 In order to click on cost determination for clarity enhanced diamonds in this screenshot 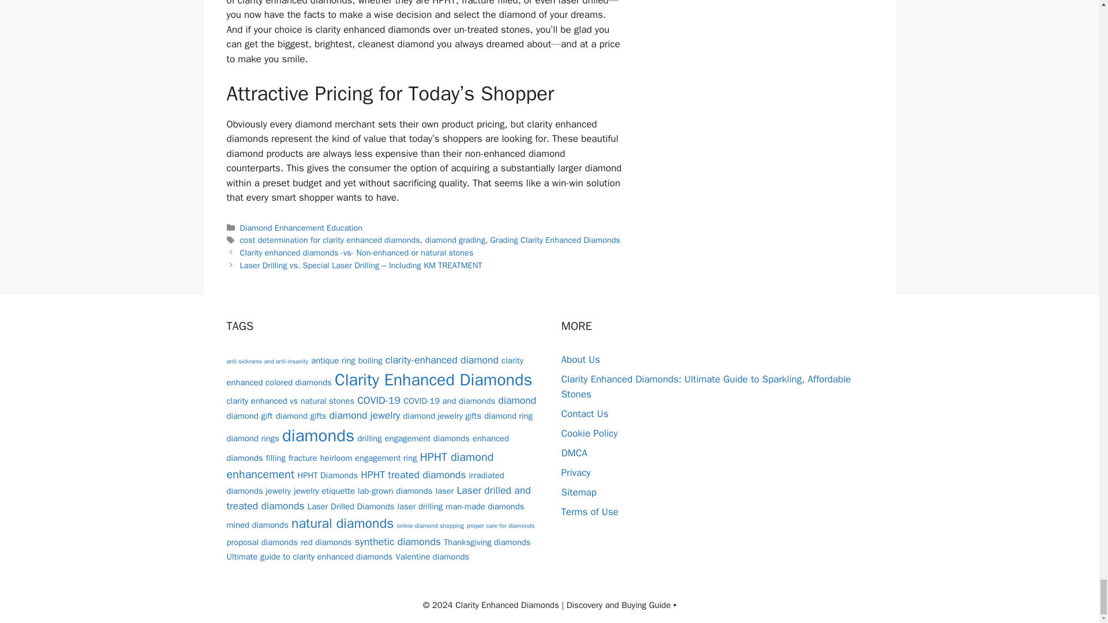, I will do `click(330, 240)`.